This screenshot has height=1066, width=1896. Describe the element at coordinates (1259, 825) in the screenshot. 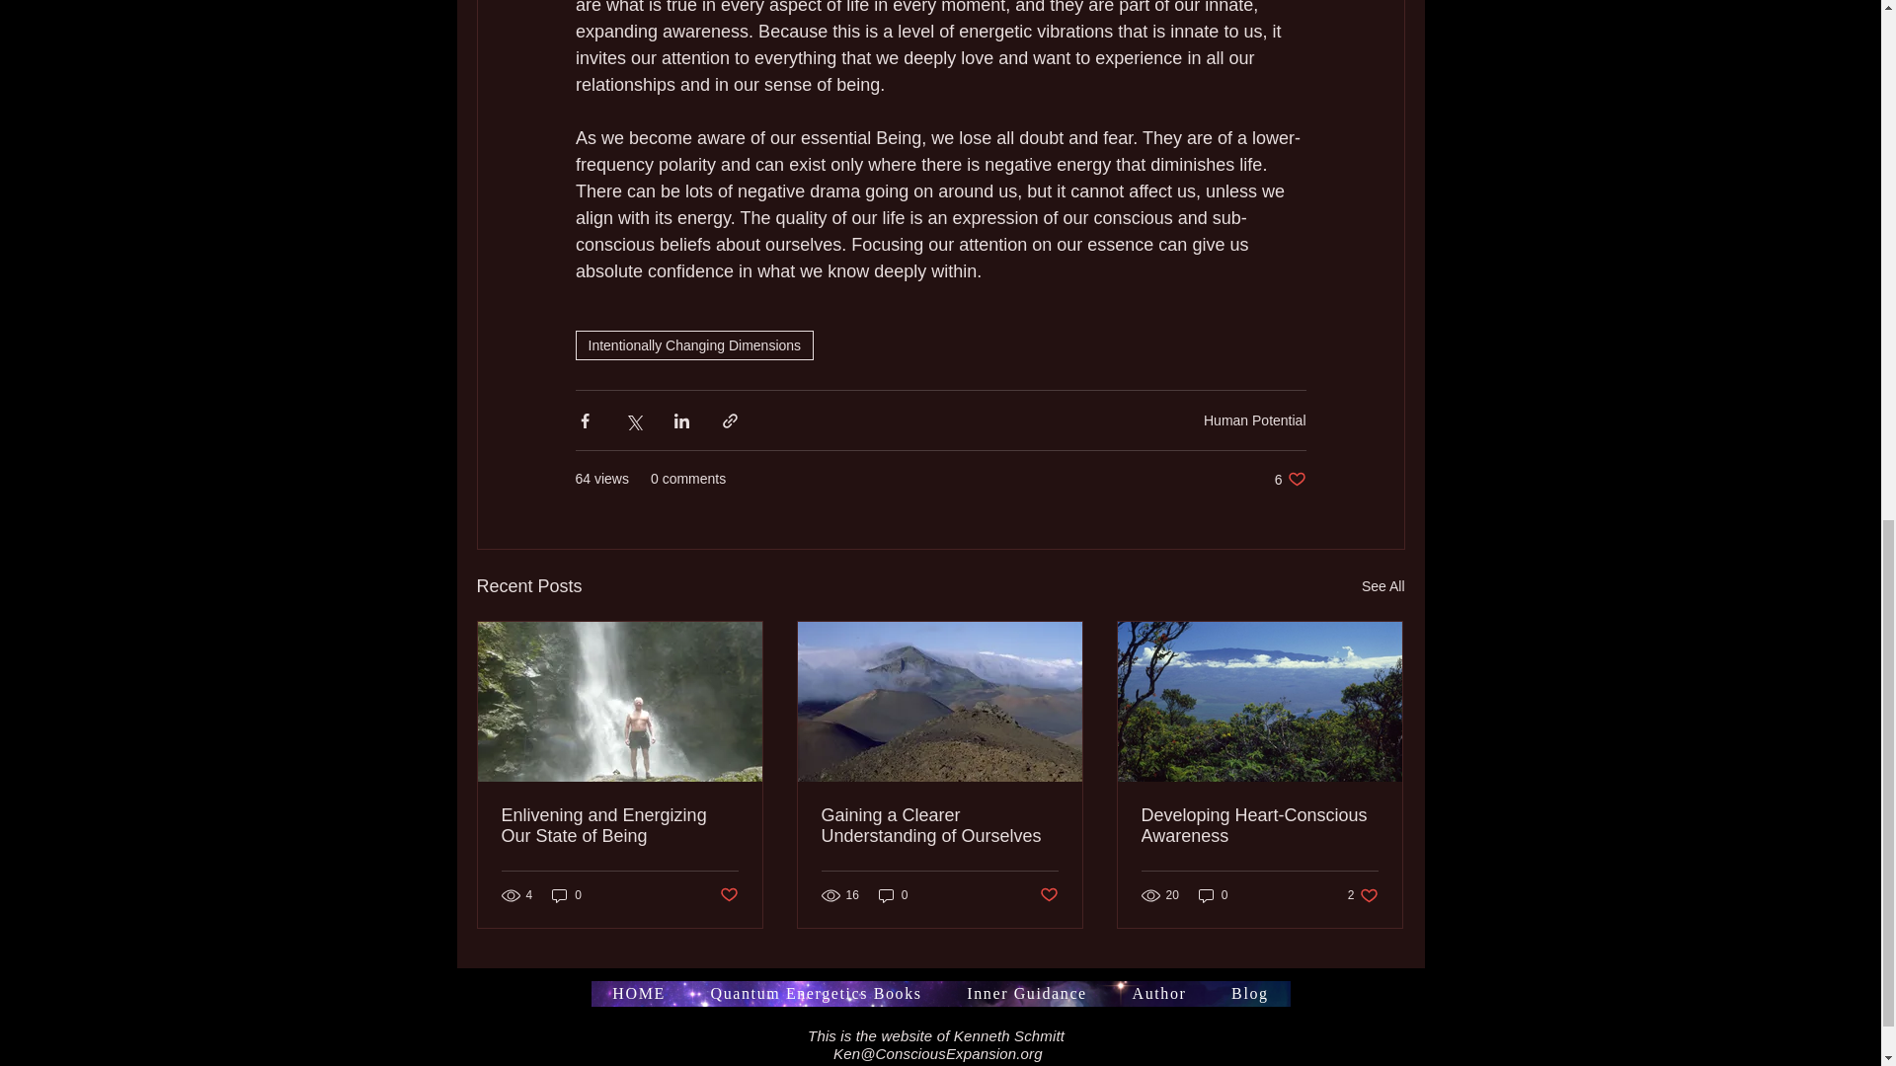

I see `0` at that location.